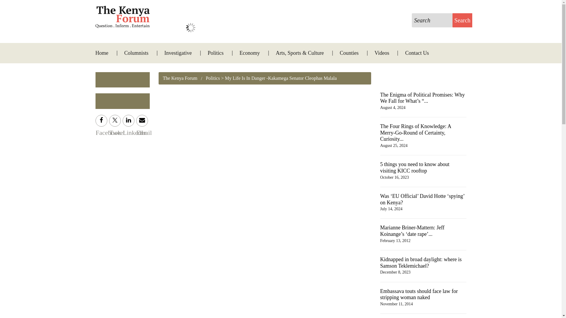 This screenshot has height=318, width=566. What do you see at coordinates (106, 53) in the screenshot?
I see `Home` at bounding box center [106, 53].